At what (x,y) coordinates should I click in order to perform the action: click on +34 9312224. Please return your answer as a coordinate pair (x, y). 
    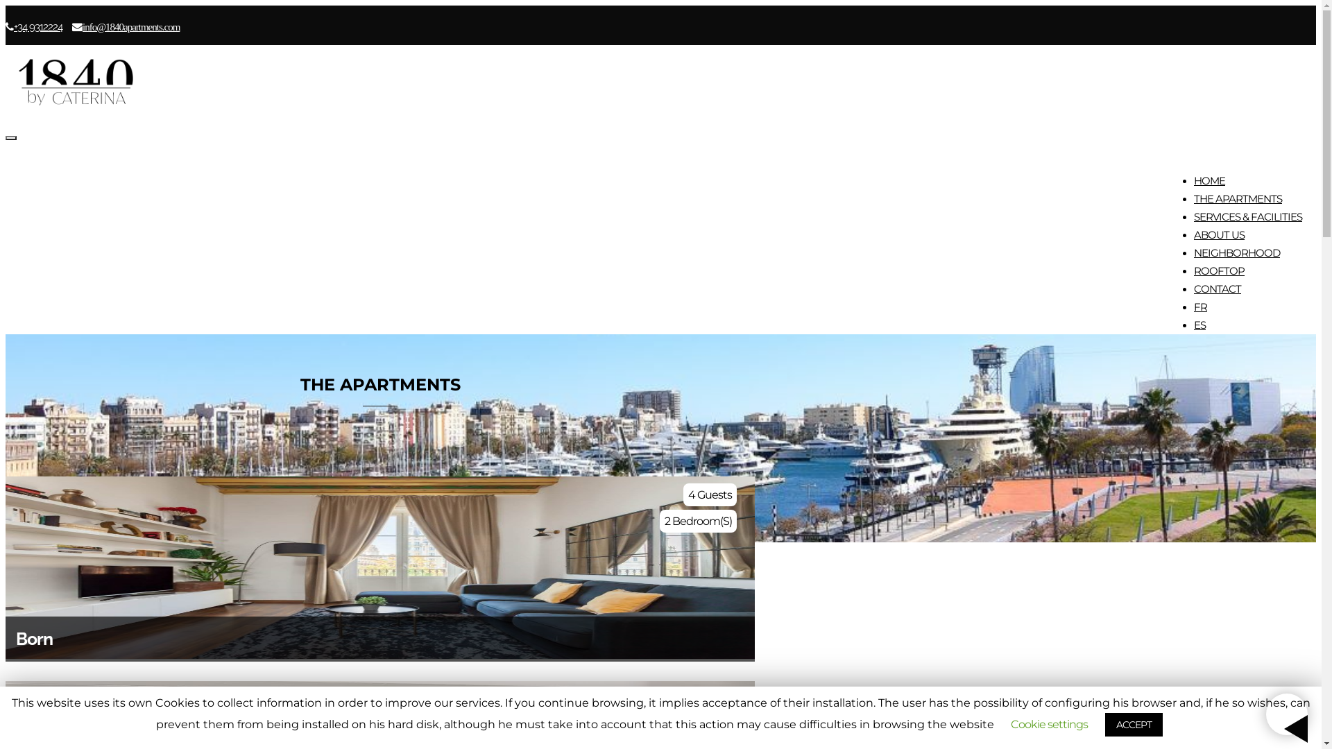
    Looking at the image, I should click on (38, 27).